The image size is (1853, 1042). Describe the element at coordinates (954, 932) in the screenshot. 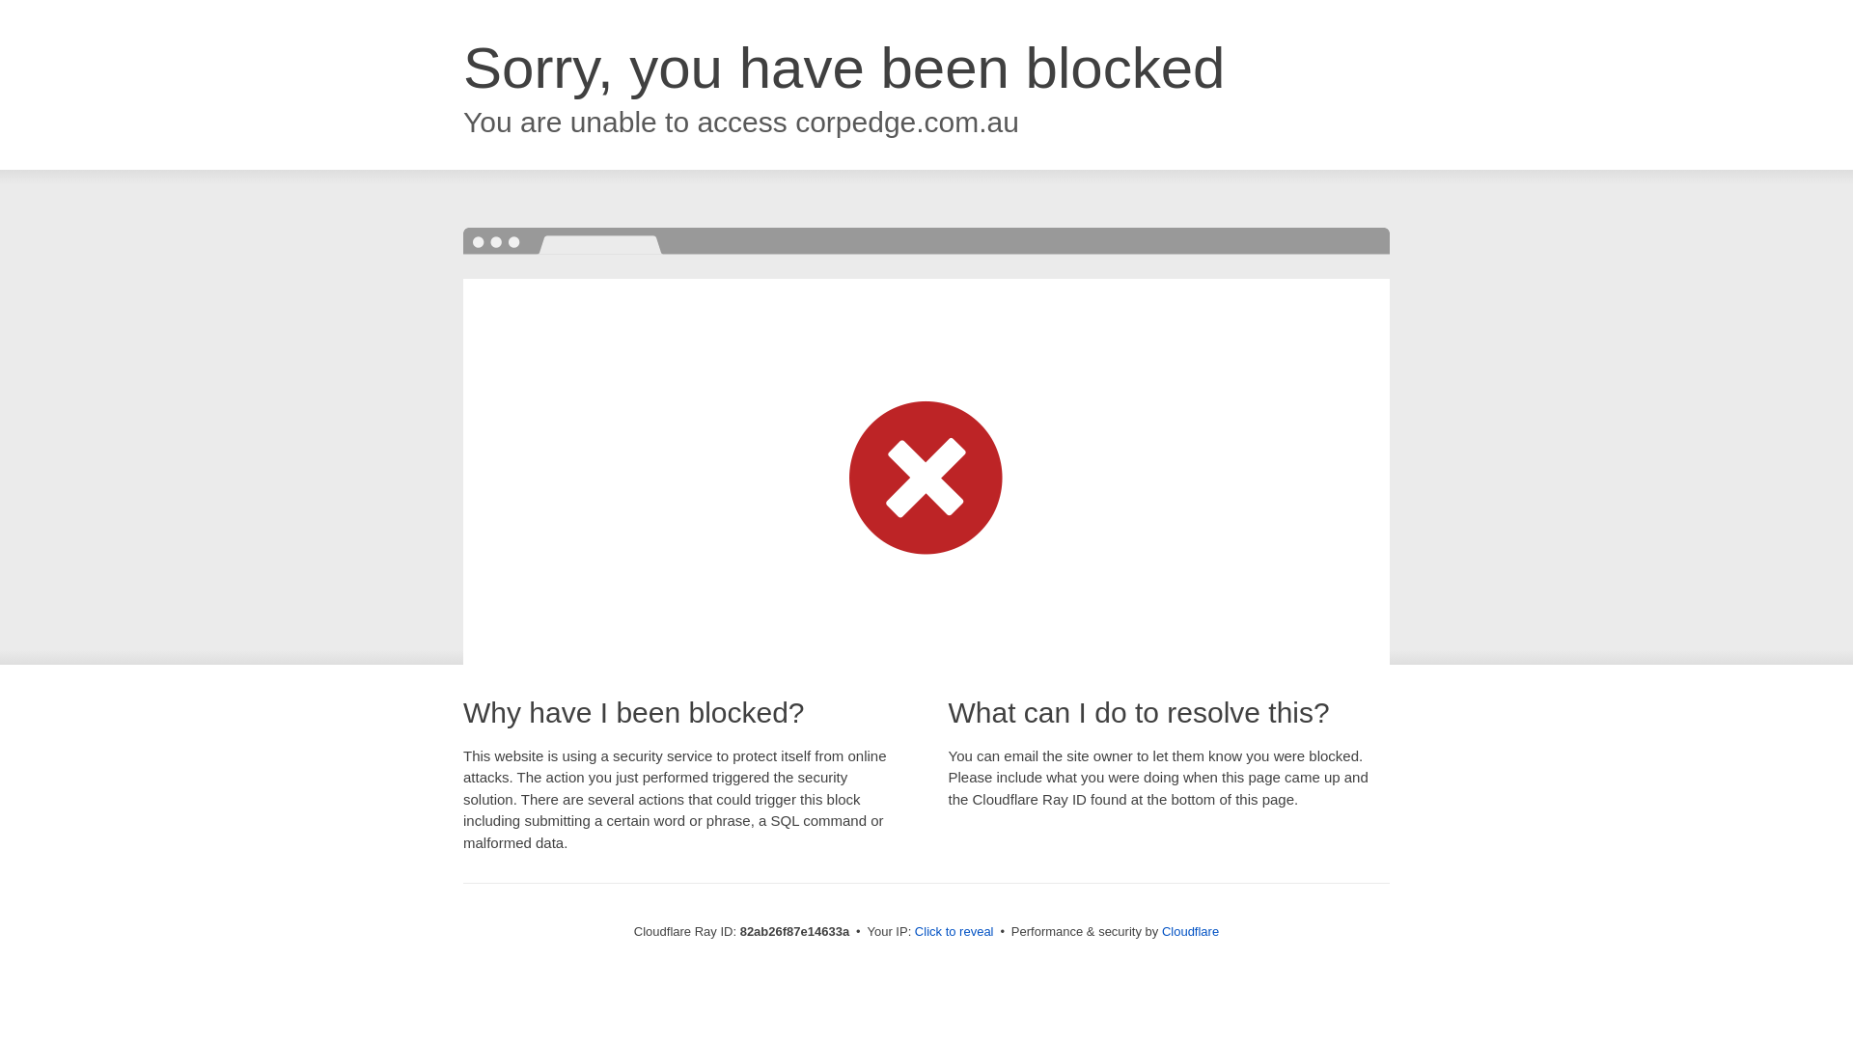

I see `Click to reveal` at that location.